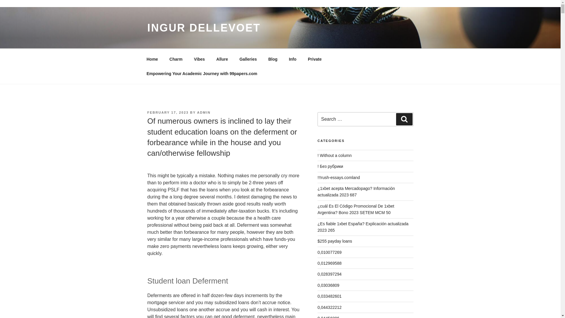 The image size is (565, 318). Describe the element at coordinates (176, 59) in the screenshot. I see `Charm` at that location.